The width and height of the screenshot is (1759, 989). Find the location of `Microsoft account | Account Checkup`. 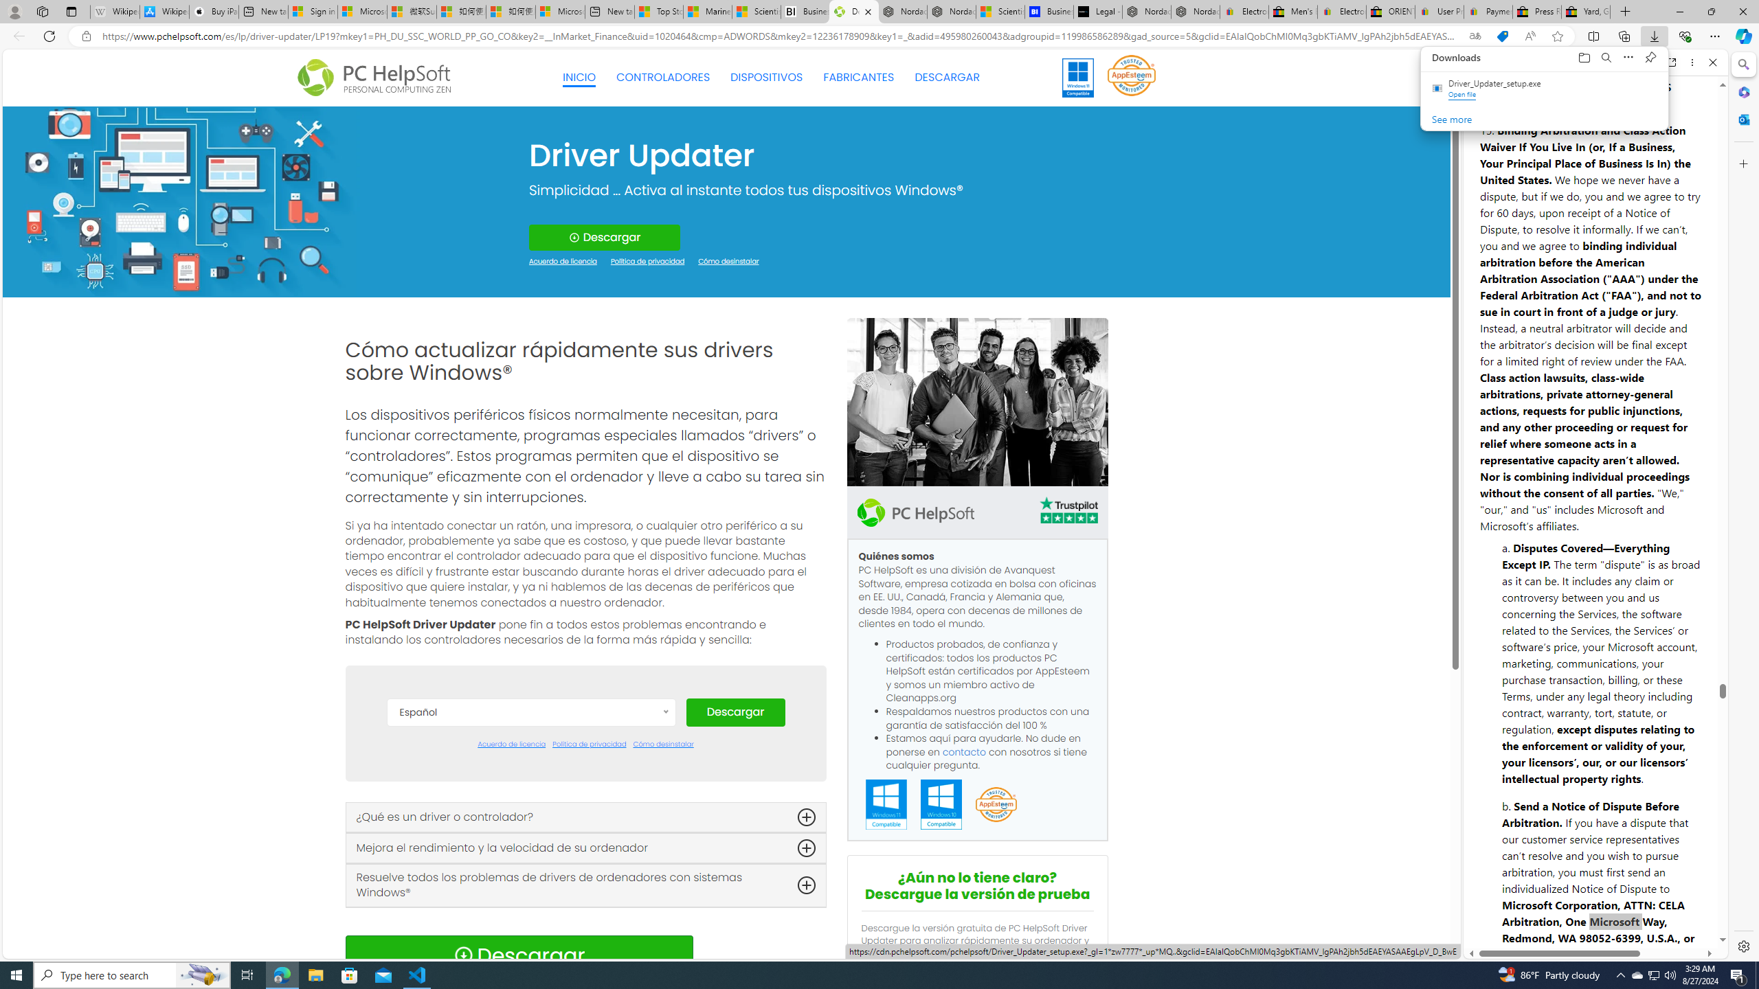

Microsoft account | Account Checkup is located at coordinates (560, 12).